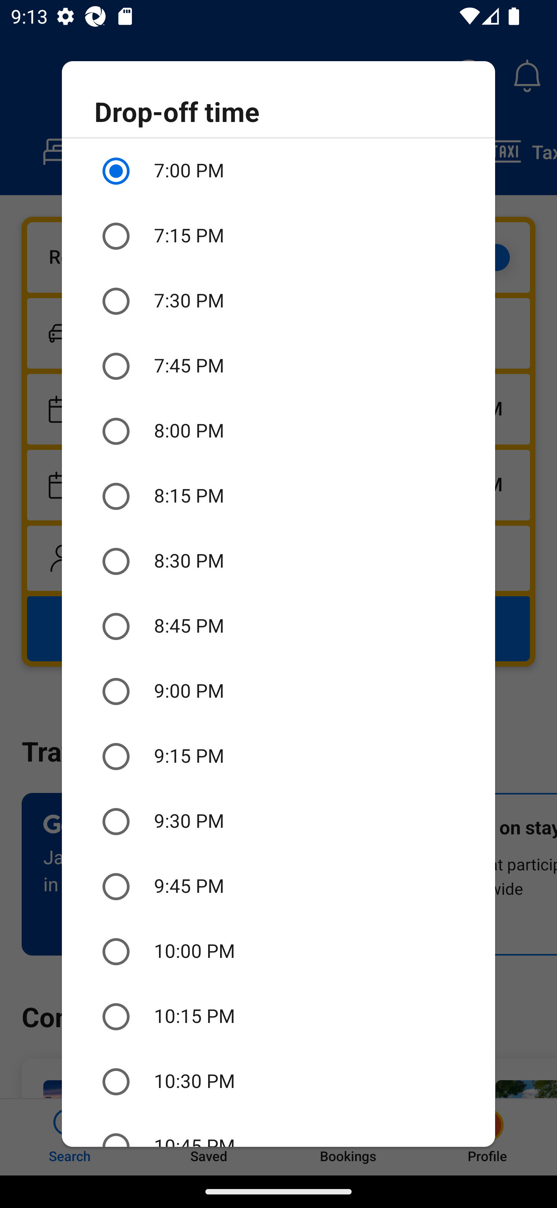  I want to click on 7:45 PM, so click(278, 366).